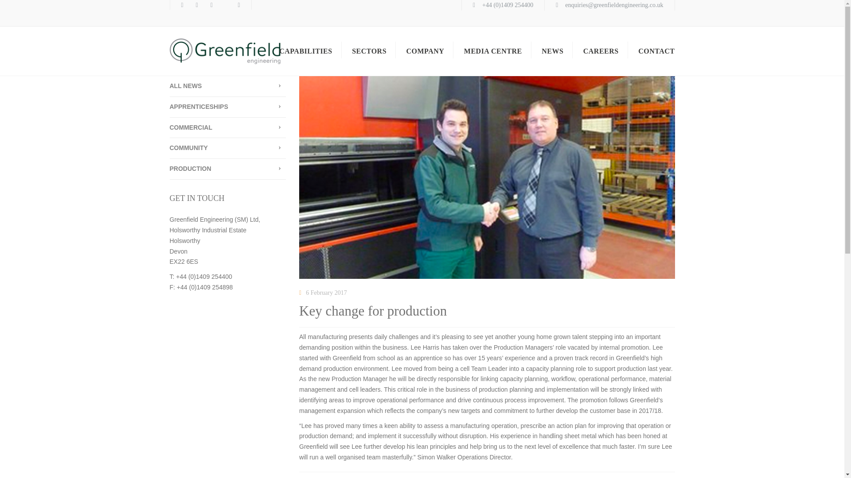 The height and width of the screenshot is (478, 851). What do you see at coordinates (228, 86) in the screenshot?
I see `ALL NEWS` at bounding box center [228, 86].